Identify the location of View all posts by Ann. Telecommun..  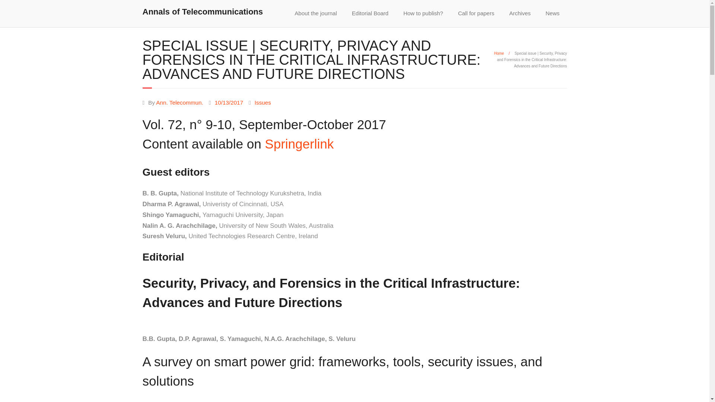
(179, 102).